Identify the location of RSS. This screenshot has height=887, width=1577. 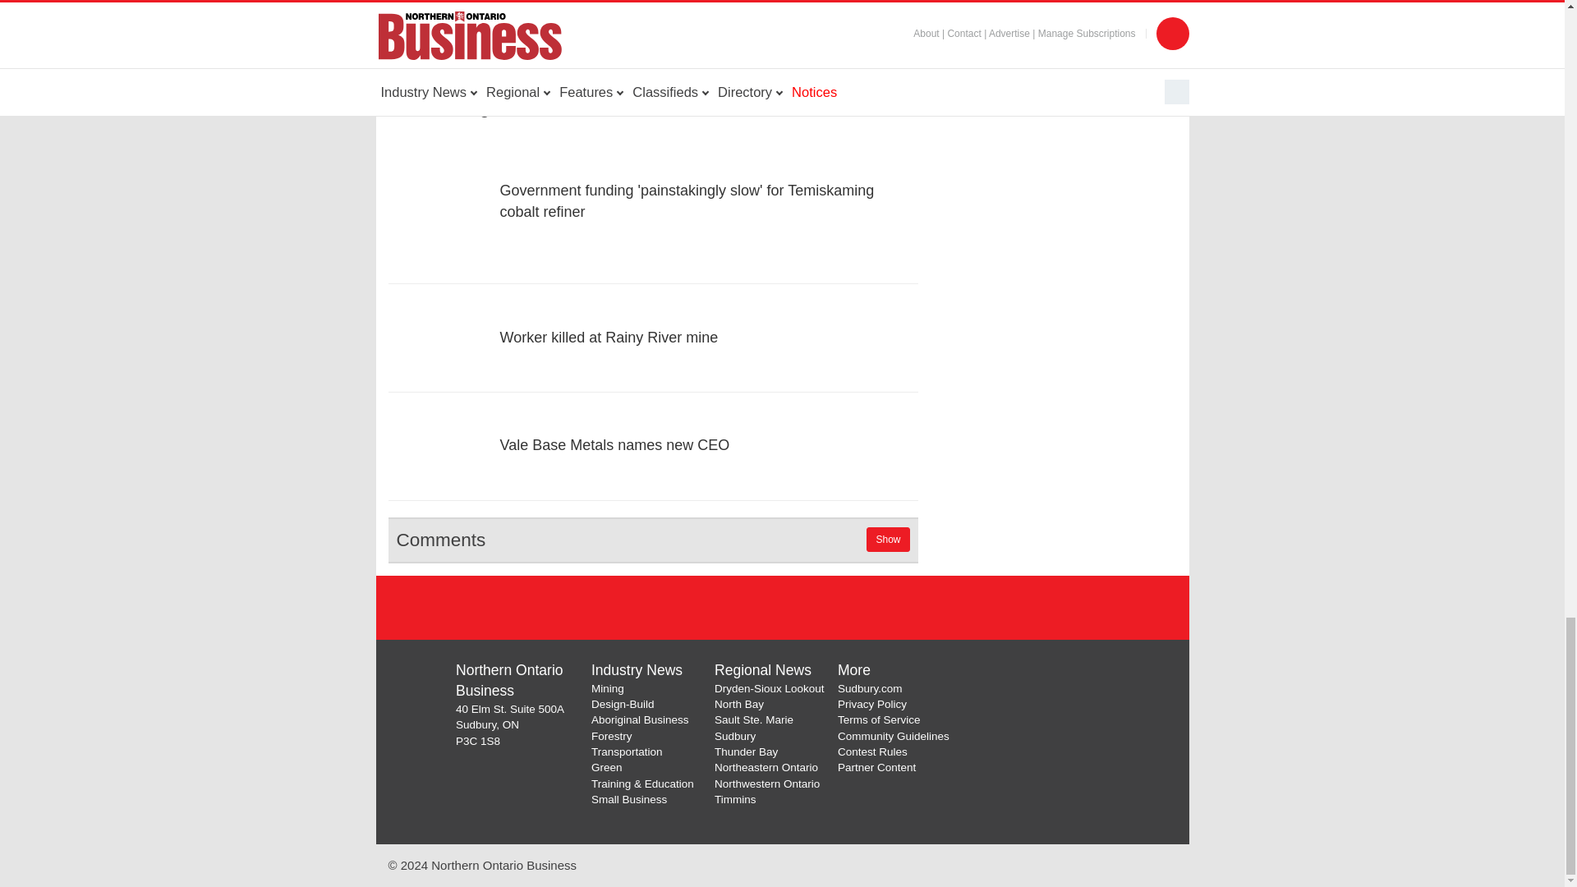
(846, 606).